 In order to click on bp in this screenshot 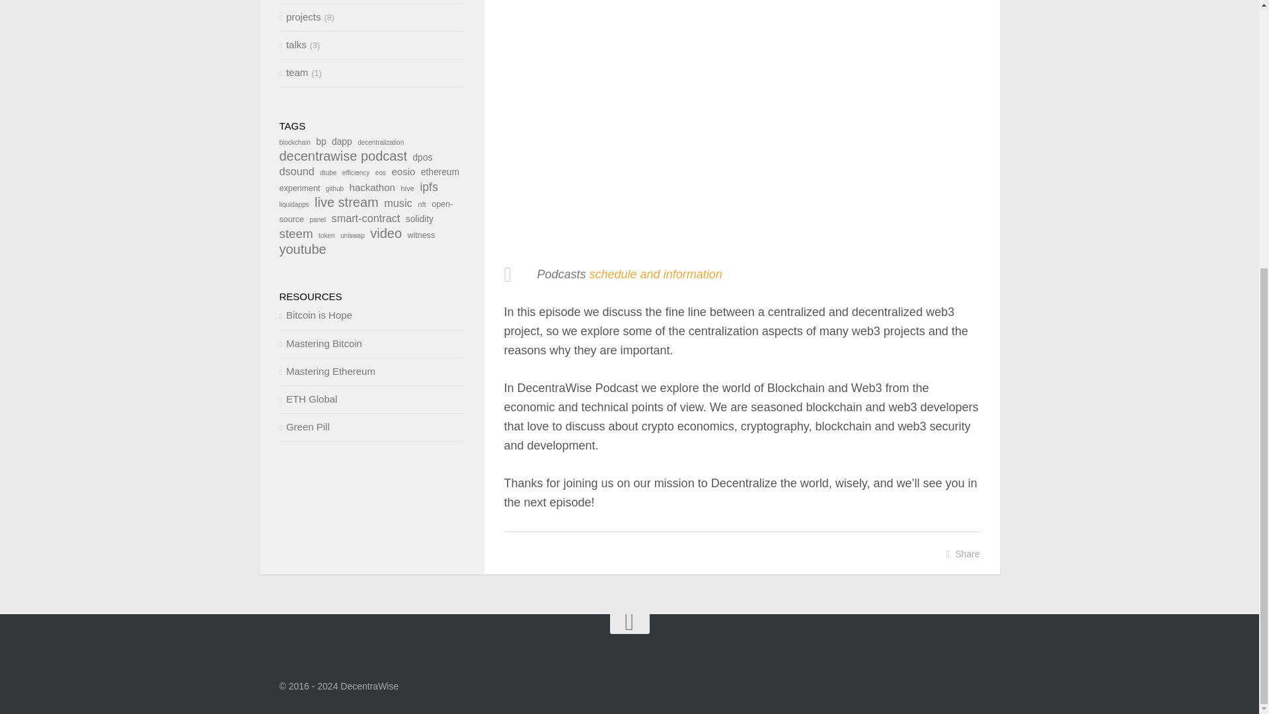, I will do `click(321, 141)`.